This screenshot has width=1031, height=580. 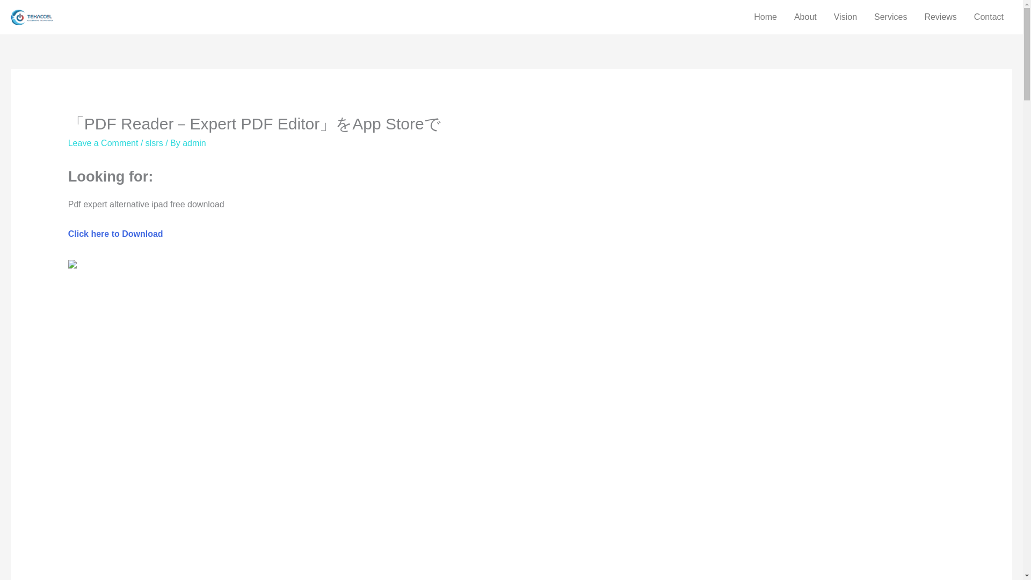 I want to click on Leave a Comment, so click(x=103, y=143).